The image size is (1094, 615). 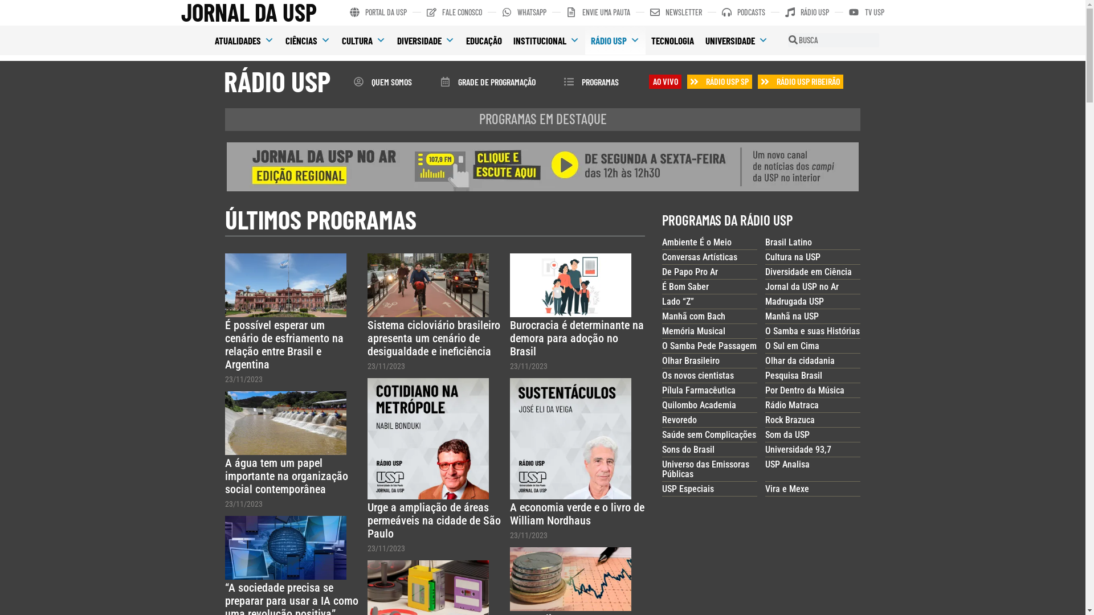 I want to click on Cultura na USP, so click(x=793, y=257).